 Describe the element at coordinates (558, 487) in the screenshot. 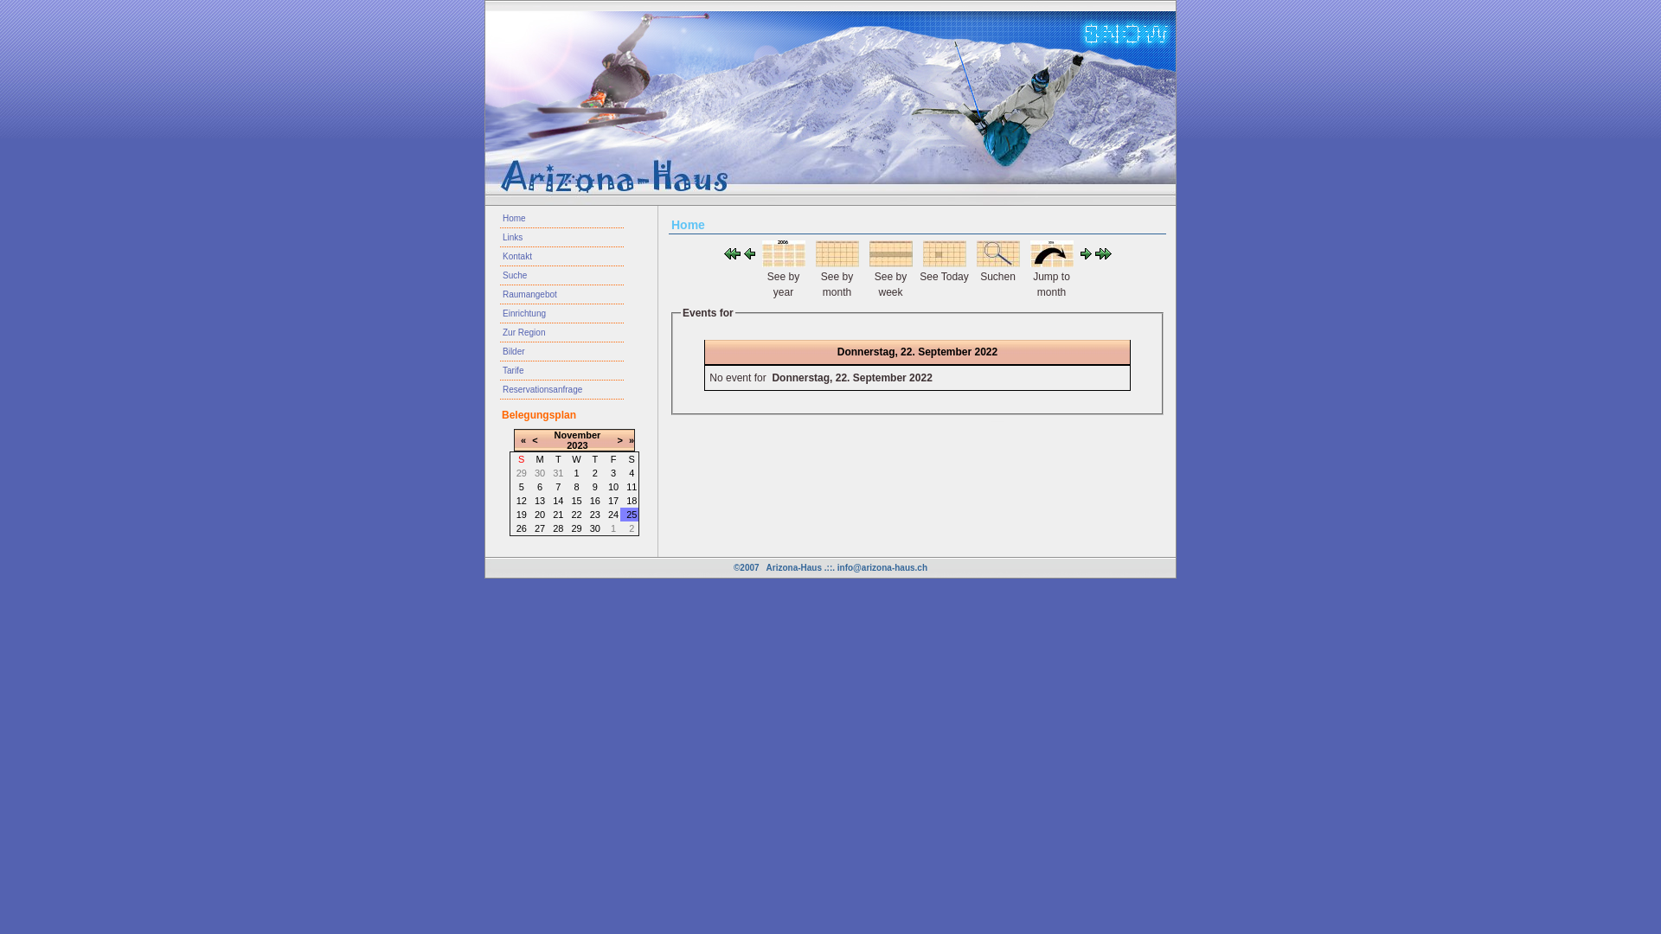

I see `7` at that location.